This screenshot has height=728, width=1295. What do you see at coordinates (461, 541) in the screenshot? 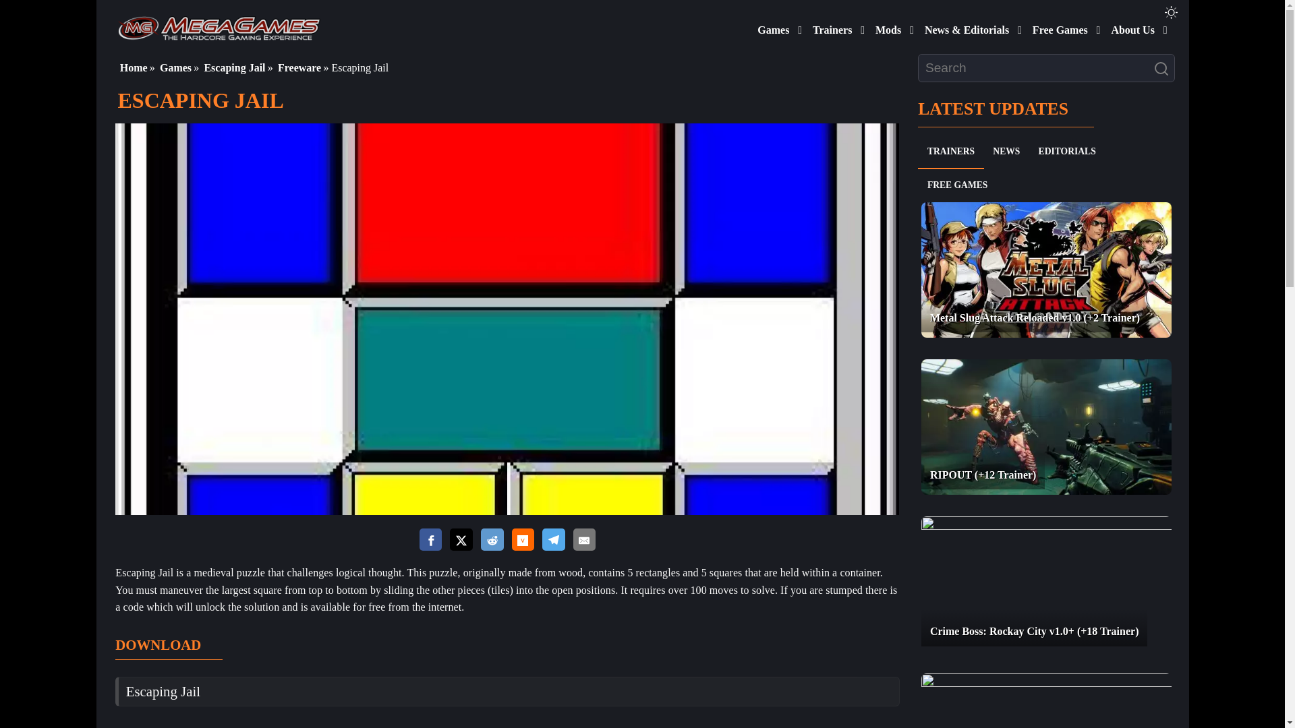
I see `X` at bounding box center [461, 541].